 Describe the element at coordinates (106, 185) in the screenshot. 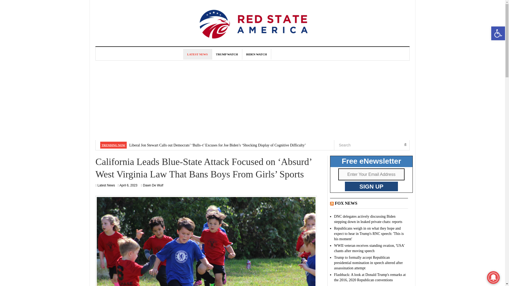

I see `LATEST NEWS` at that location.